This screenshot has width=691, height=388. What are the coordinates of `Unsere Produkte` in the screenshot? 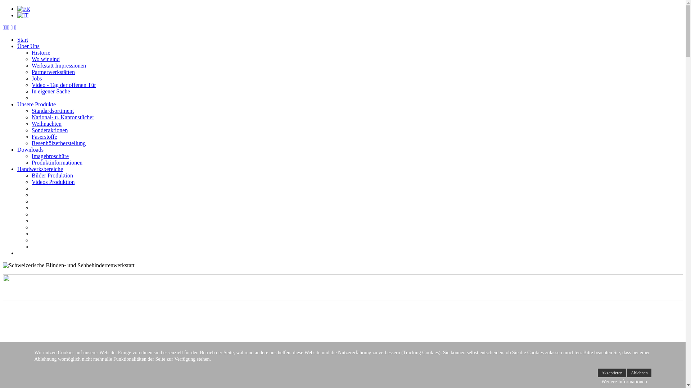 It's located at (37, 104).